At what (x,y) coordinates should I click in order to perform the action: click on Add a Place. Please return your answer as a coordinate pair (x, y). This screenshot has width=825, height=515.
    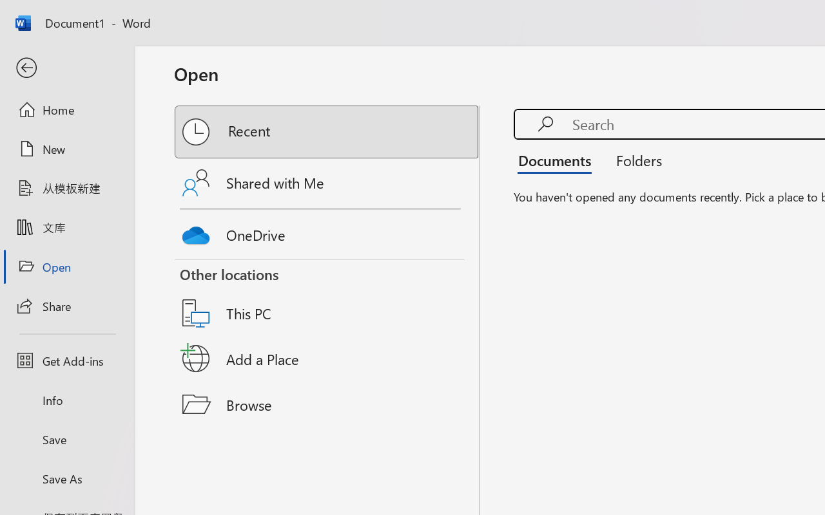
    Looking at the image, I should click on (327, 359).